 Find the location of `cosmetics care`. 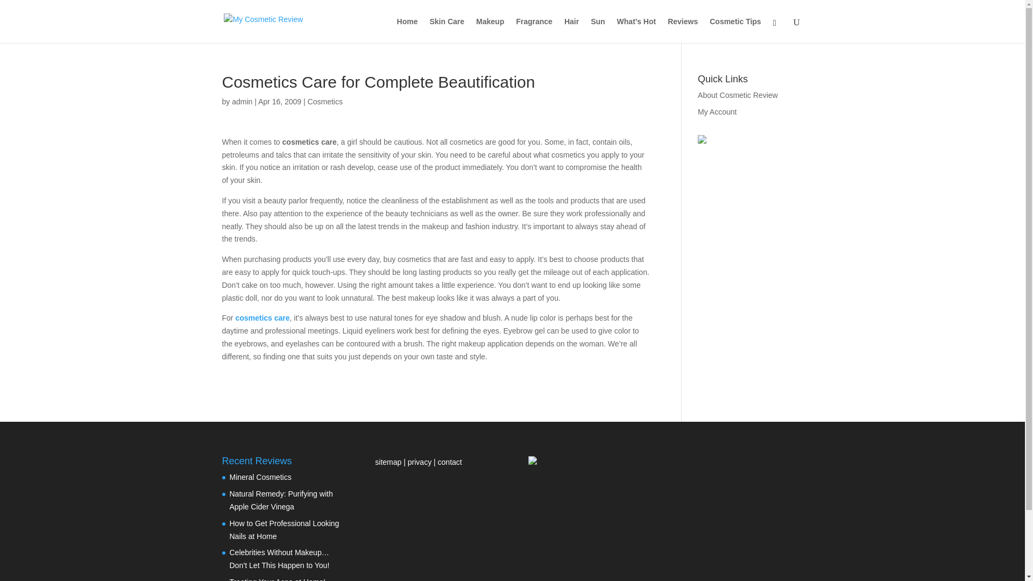

cosmetics care is located at coordinates (262, 318).